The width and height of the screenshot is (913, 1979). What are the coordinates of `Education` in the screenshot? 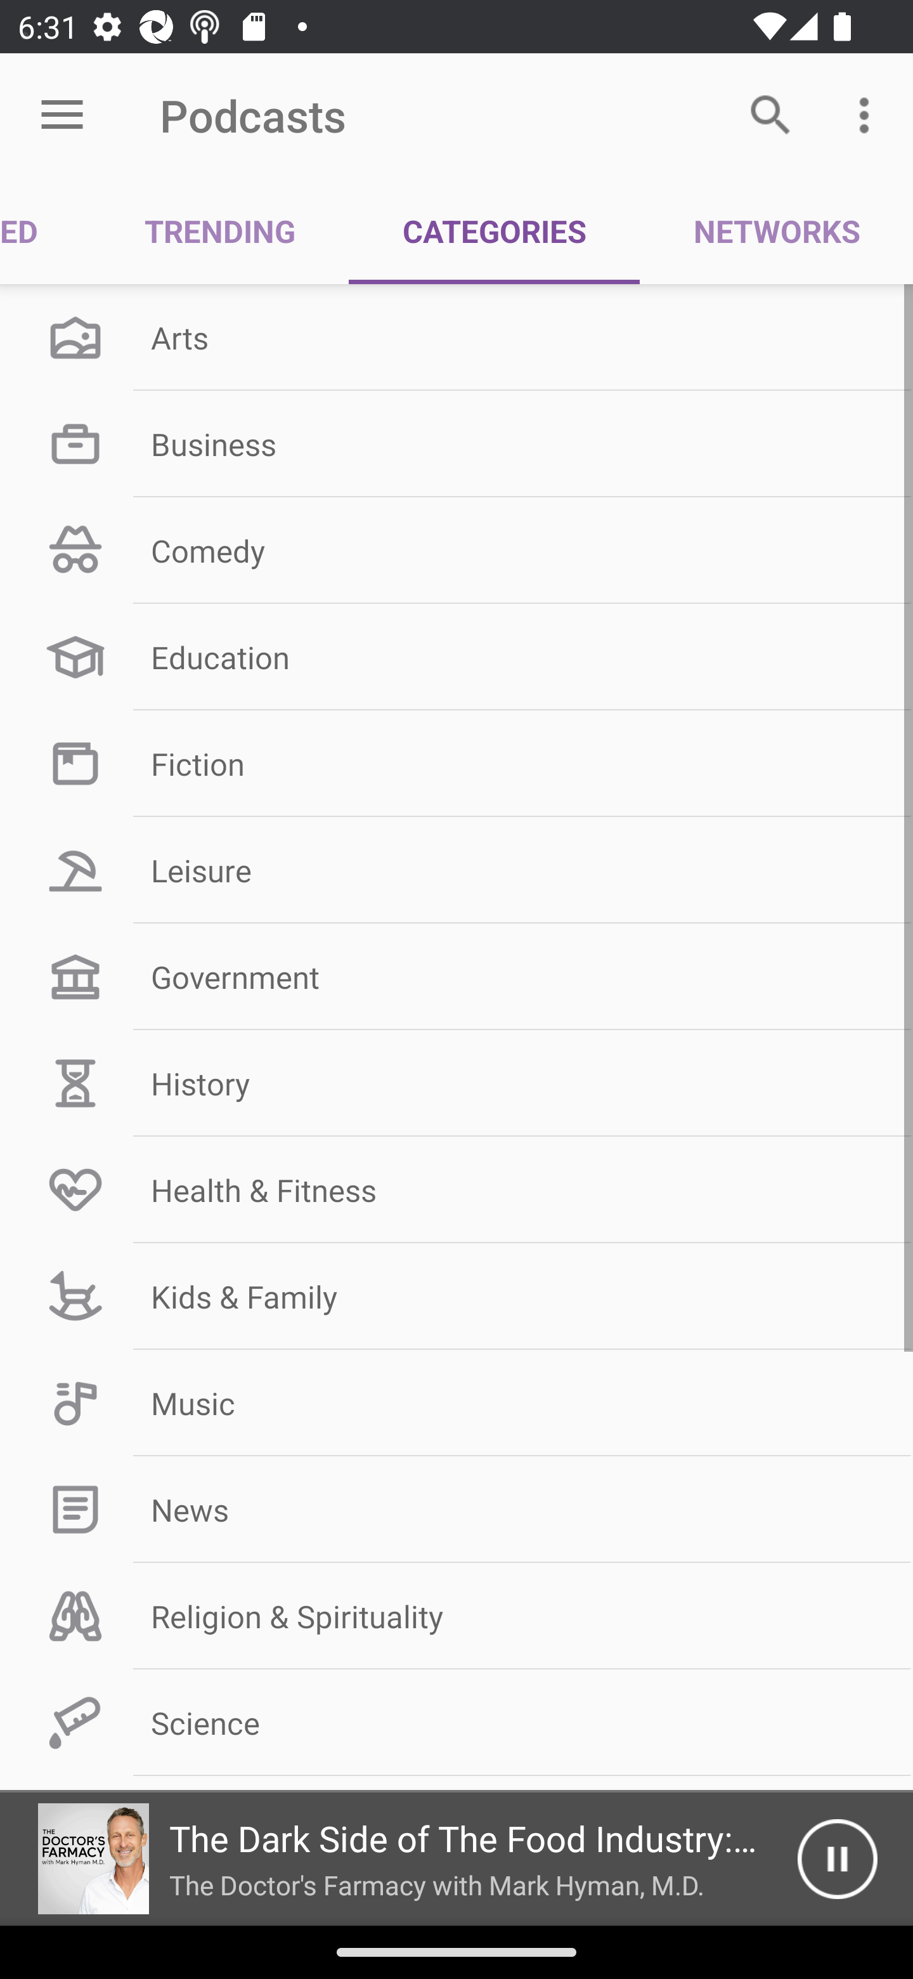 It's located at (456, 657).